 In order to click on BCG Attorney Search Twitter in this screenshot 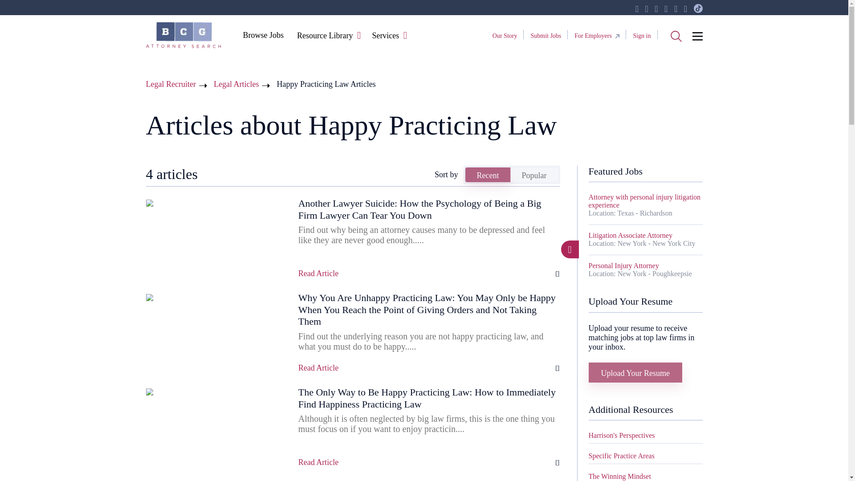, I will do `click(646, 9)`.